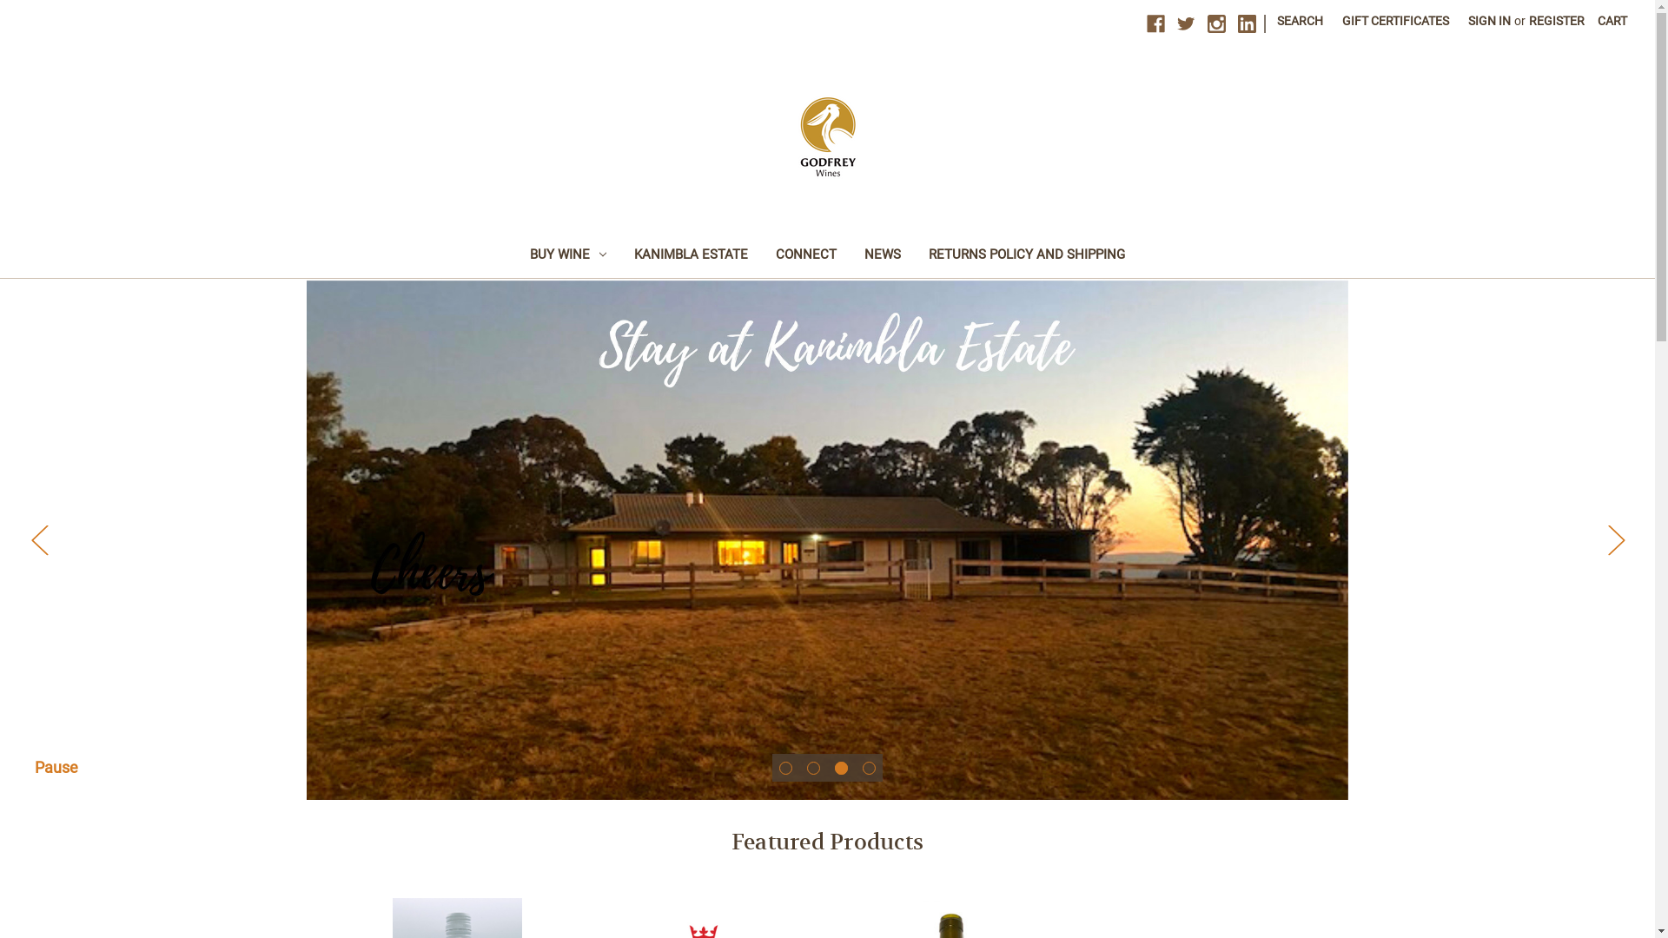 The image size is (1668, 938). I want to click on SEARCH, so click(1300, 21).